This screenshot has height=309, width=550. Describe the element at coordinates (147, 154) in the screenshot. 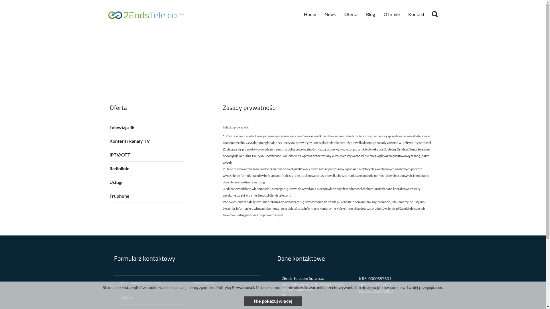

I see `IPTV/OTT` at that location.